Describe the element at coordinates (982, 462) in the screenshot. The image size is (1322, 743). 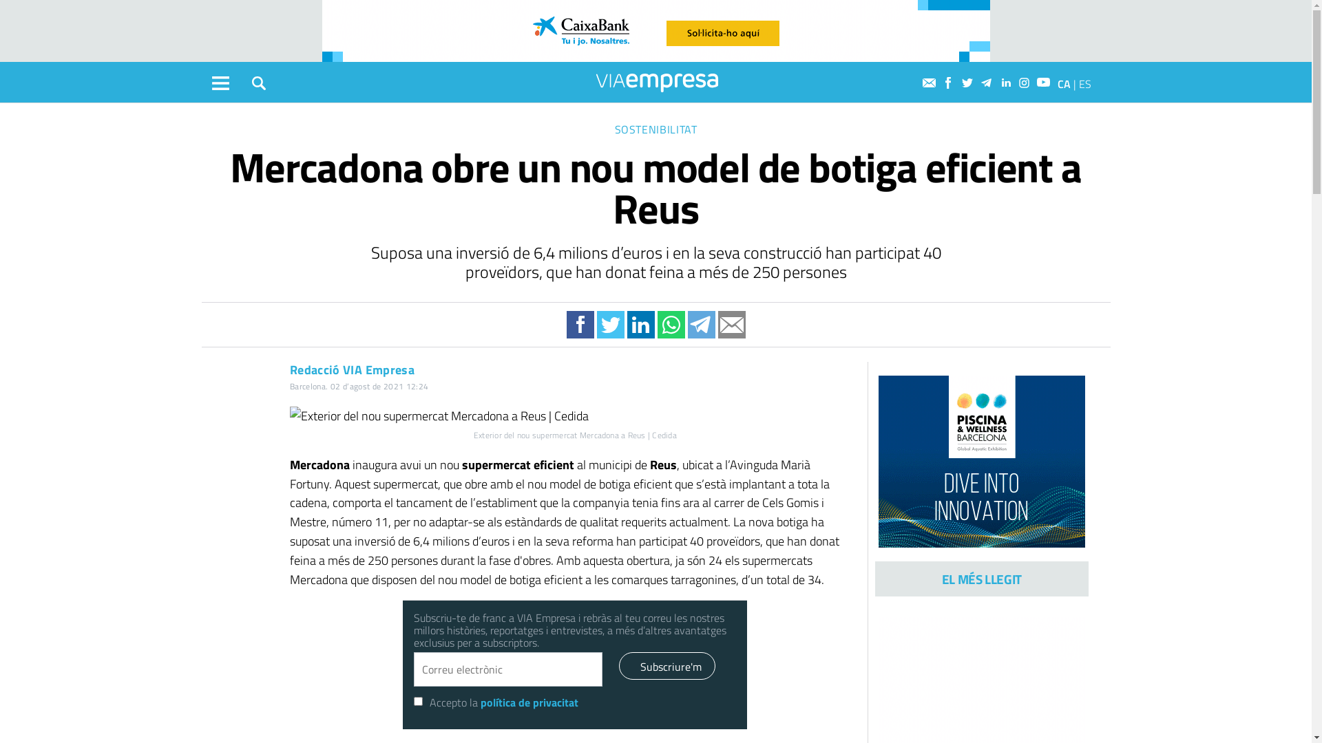
I see `3rd party ad content` at that location.